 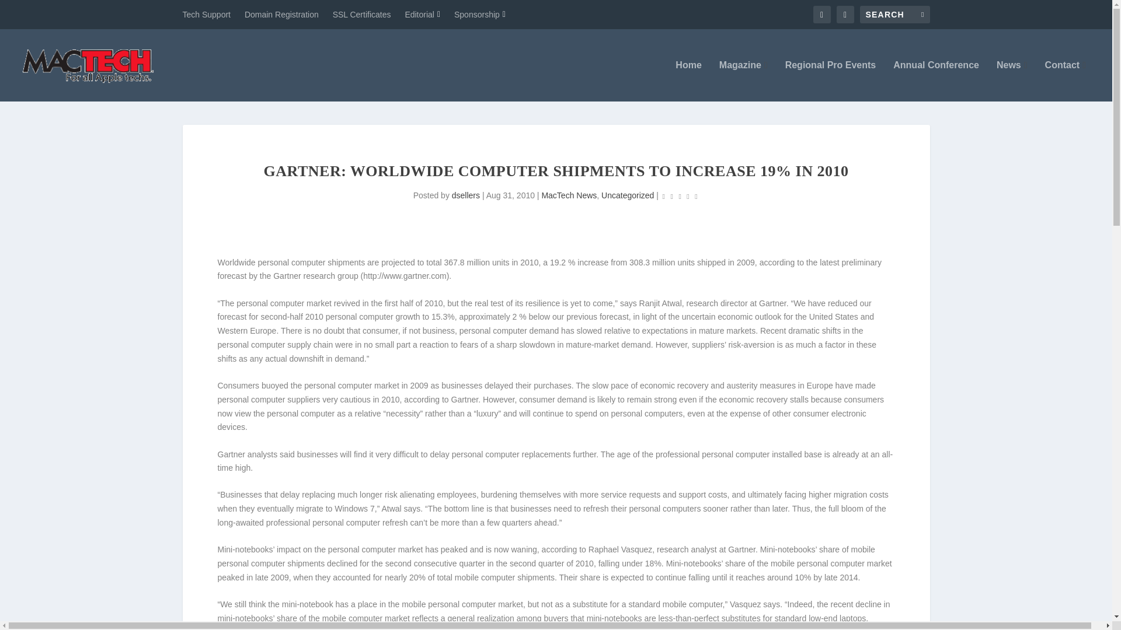 What do you see at coordinates (831, 80) in the screenshot?
I see `Regional Pro Events` at bounding box center [831, 80].